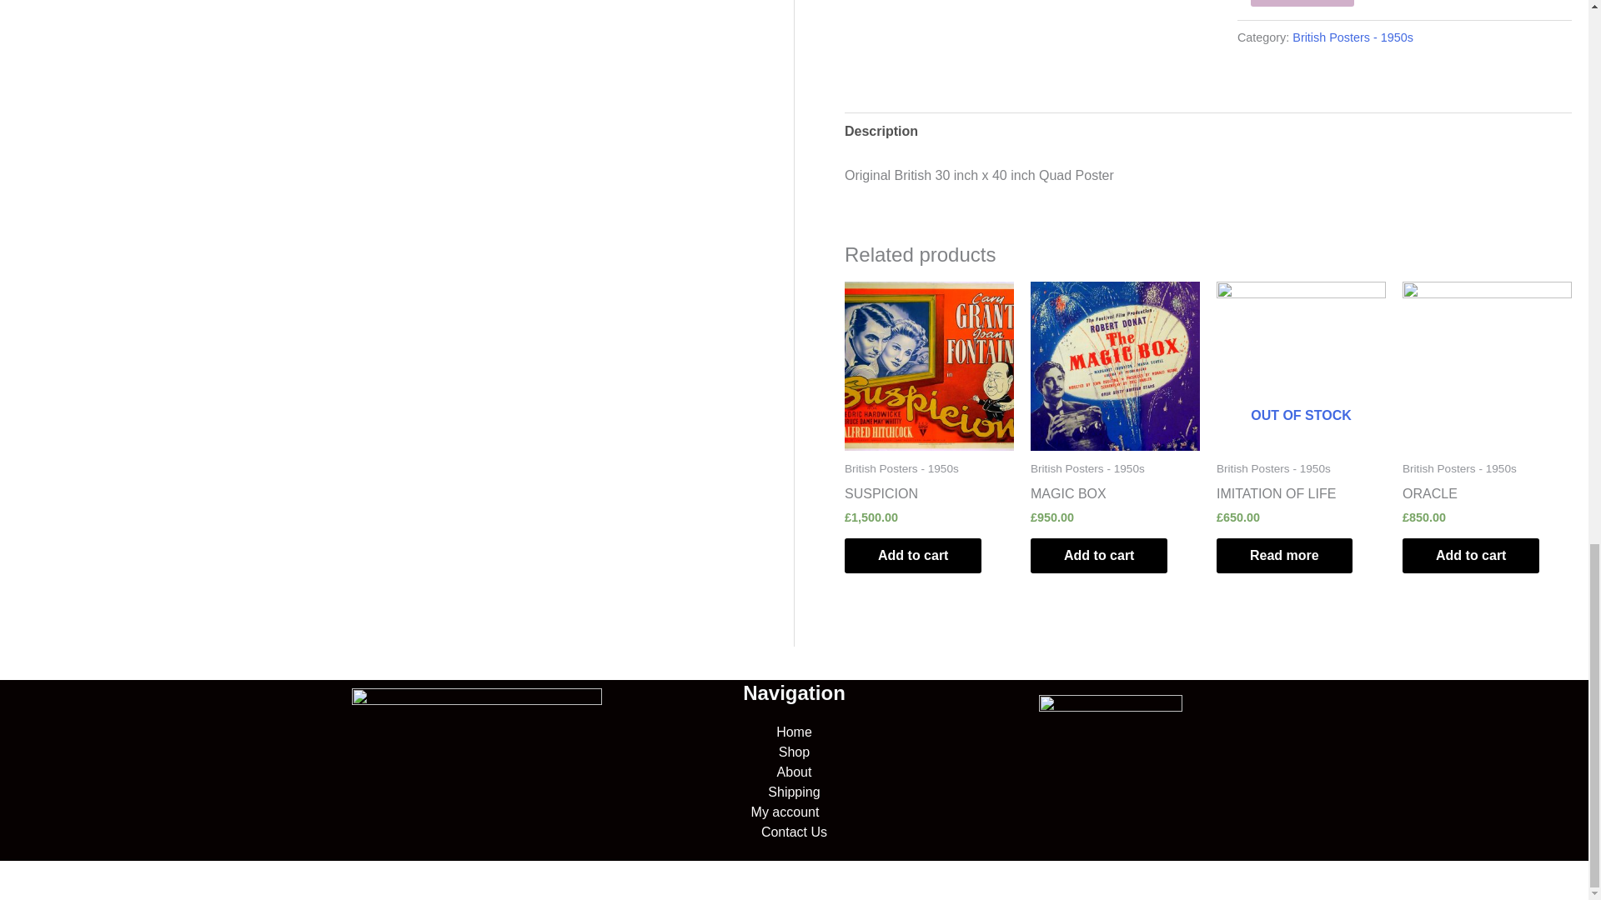 This screenshot has height=900, width=1601. I want to click on Add to cart, so click(1302, 3).